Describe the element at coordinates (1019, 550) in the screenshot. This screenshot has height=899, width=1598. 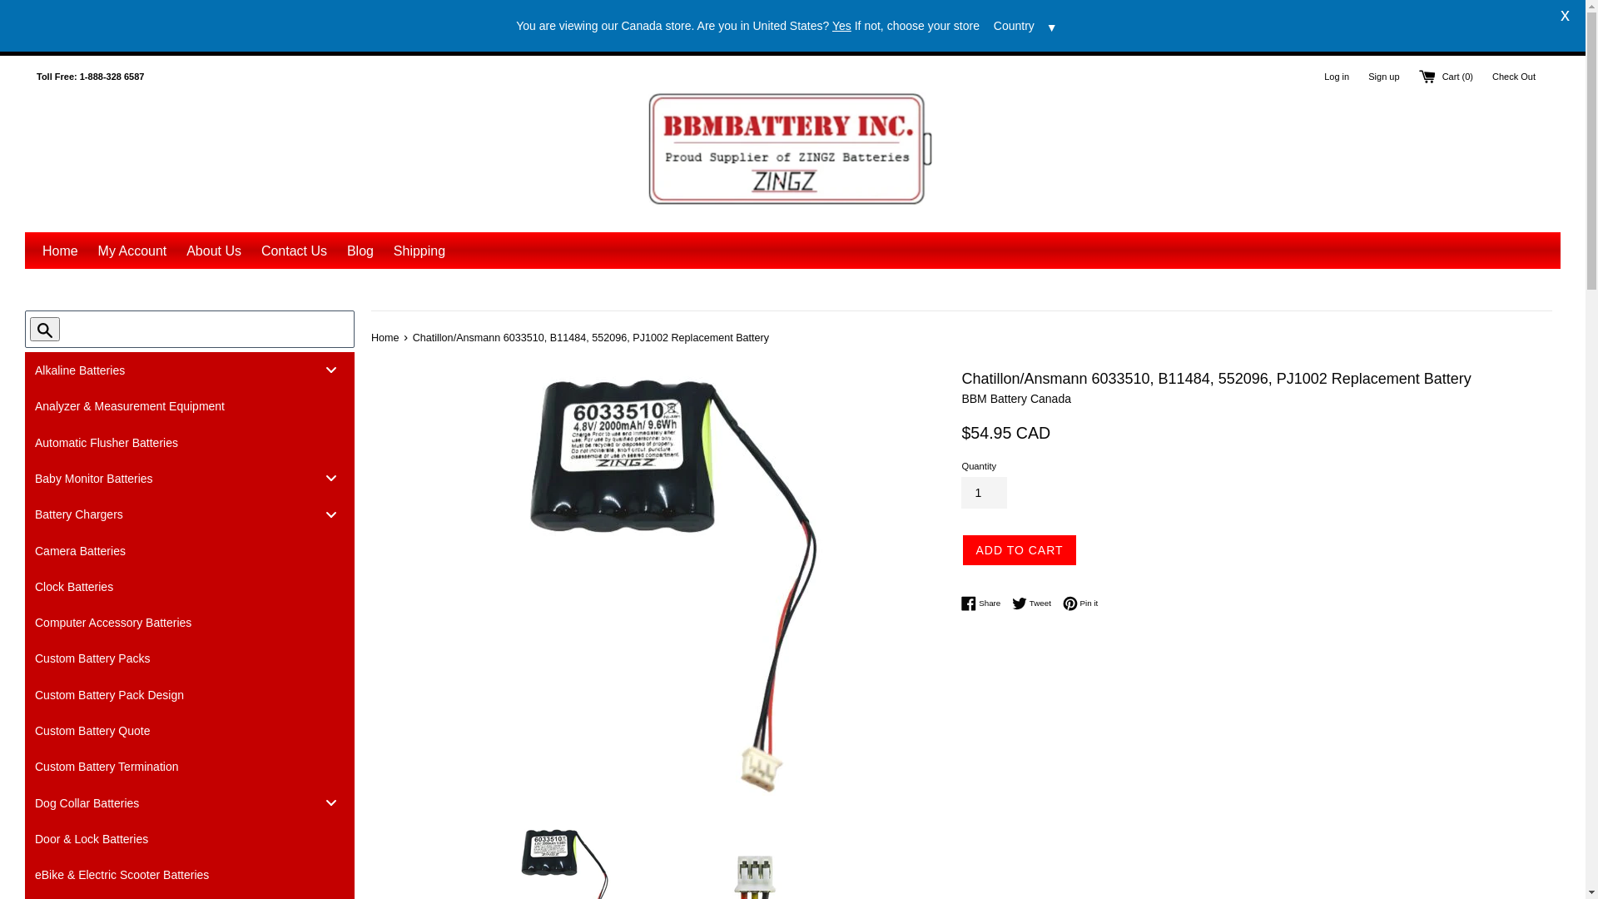
I see `ADD TO CART` at that location.